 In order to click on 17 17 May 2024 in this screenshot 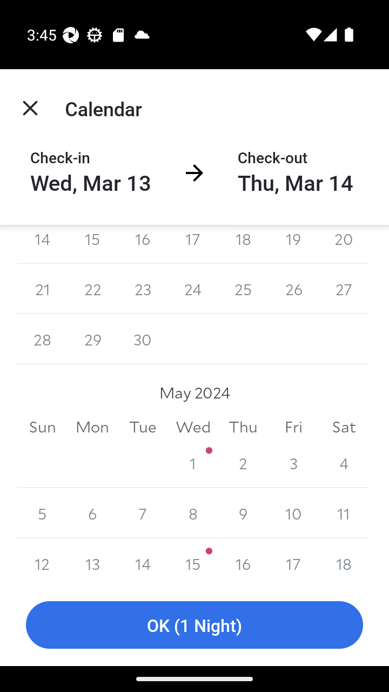, I will do `click(293, 561)`.